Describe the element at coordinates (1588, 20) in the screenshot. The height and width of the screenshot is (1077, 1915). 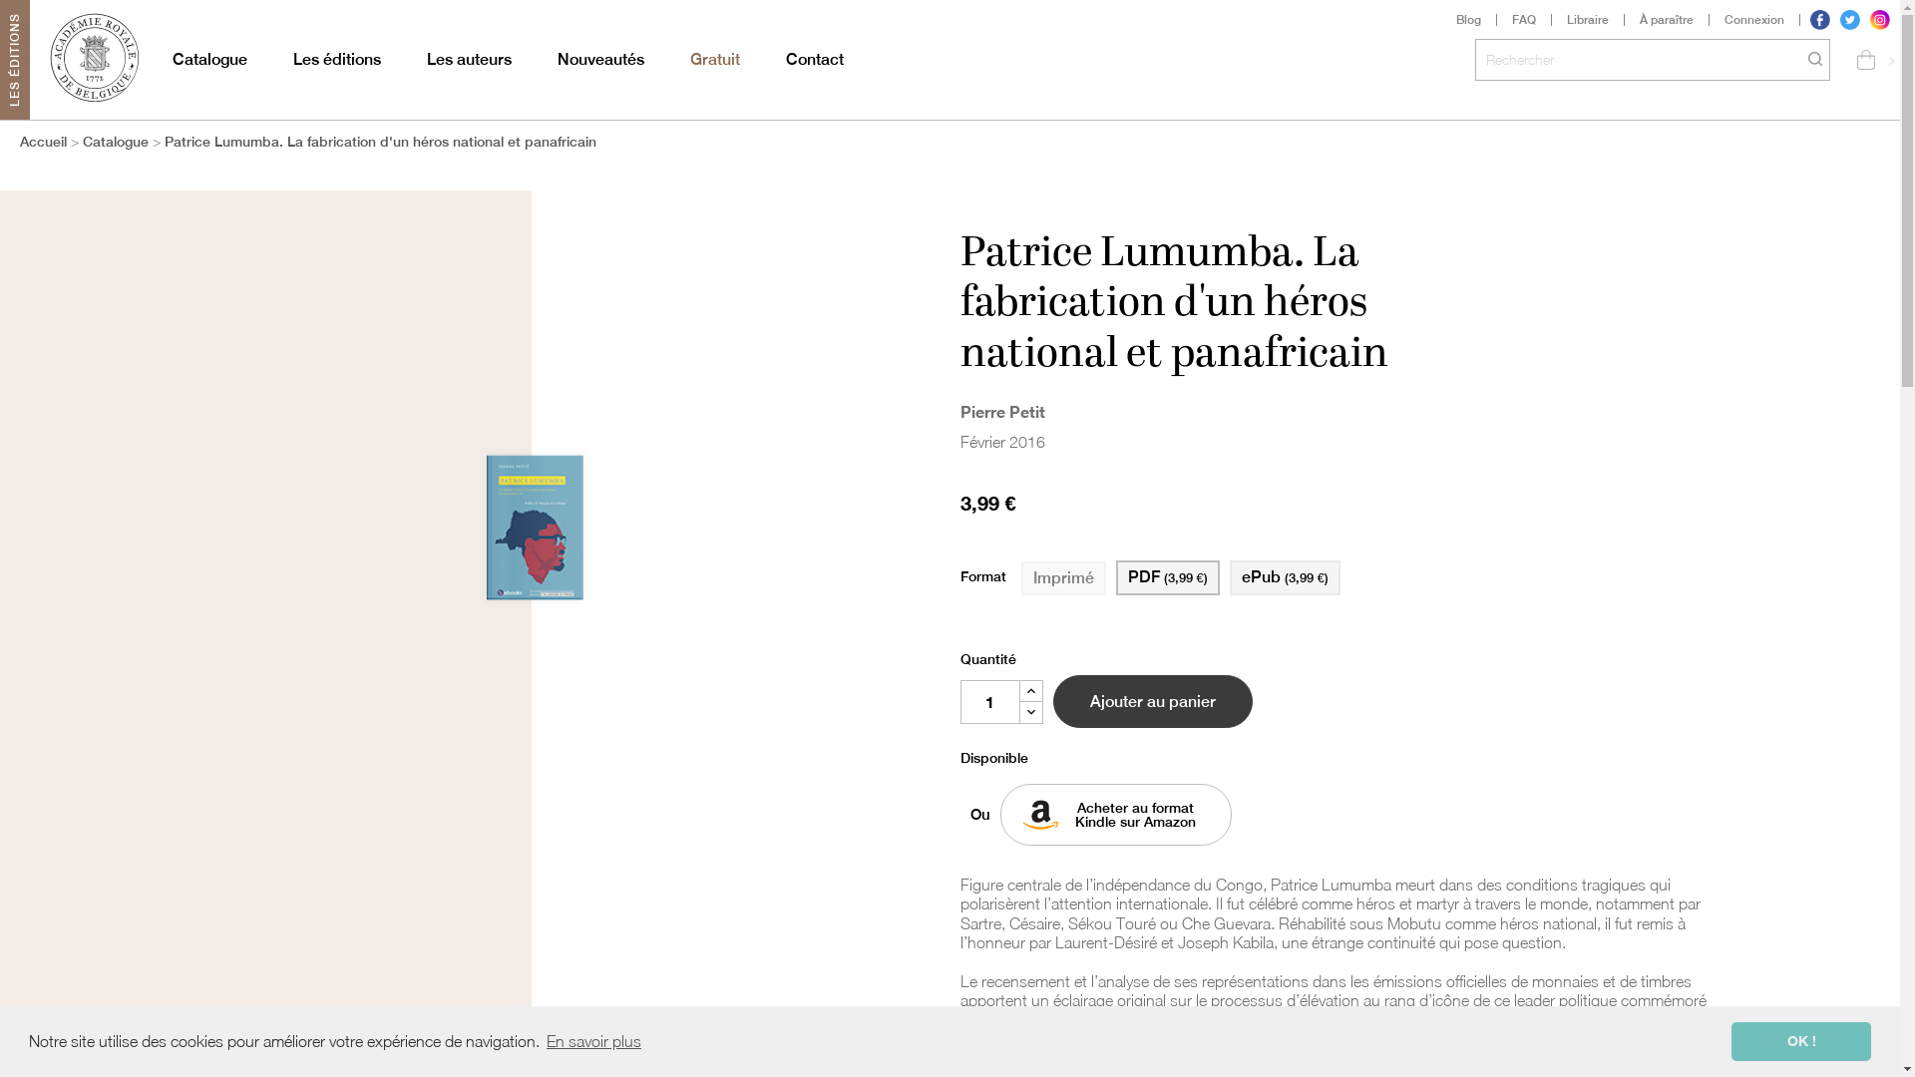
I see `Libraire` at that location.